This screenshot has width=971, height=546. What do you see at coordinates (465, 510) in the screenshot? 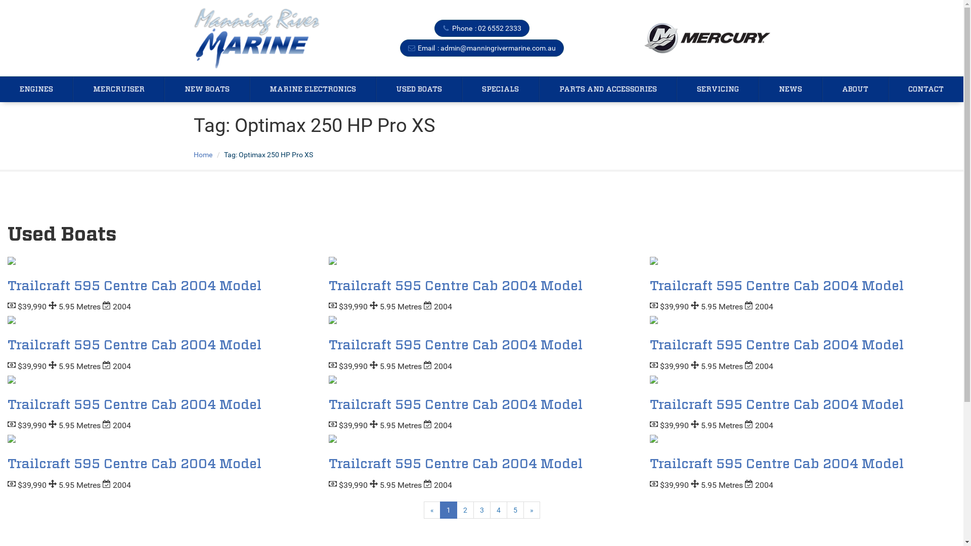
I see `2` at bounding box center [465, 510].